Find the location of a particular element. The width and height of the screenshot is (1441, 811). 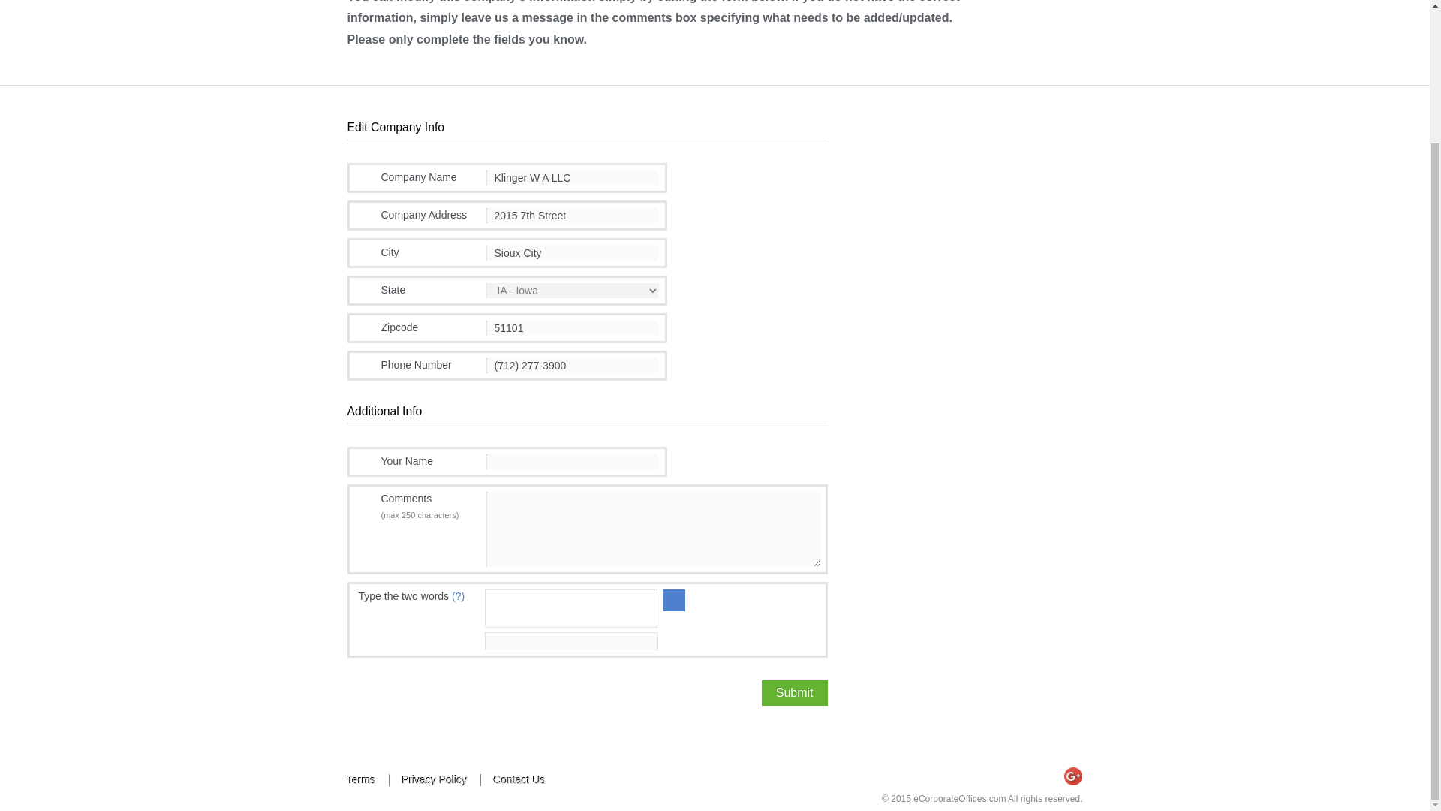

51101 is located at coordinates (572, 327).